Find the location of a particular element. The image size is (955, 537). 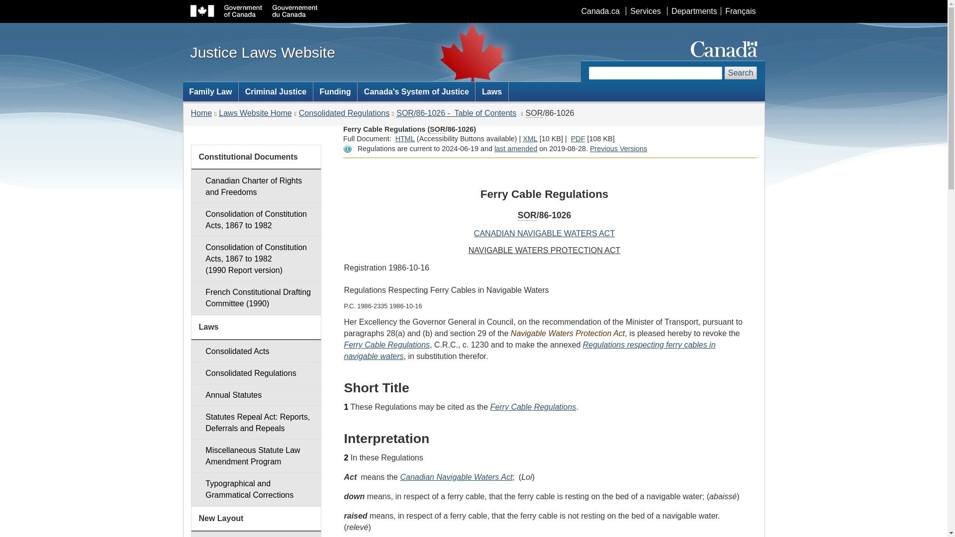

Ferry Cable Regulations is located at coordinates (387, 345).